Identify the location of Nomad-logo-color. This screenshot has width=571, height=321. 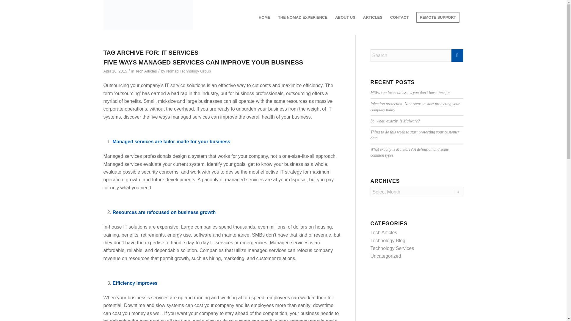
(148, 17).